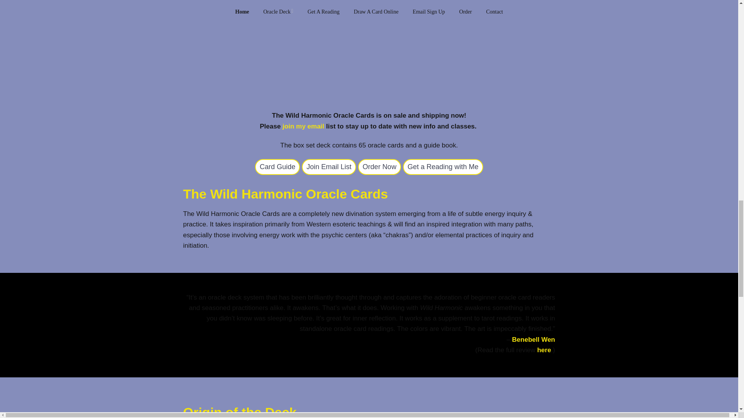  I want to click on Join Email List, so click(329, 167).